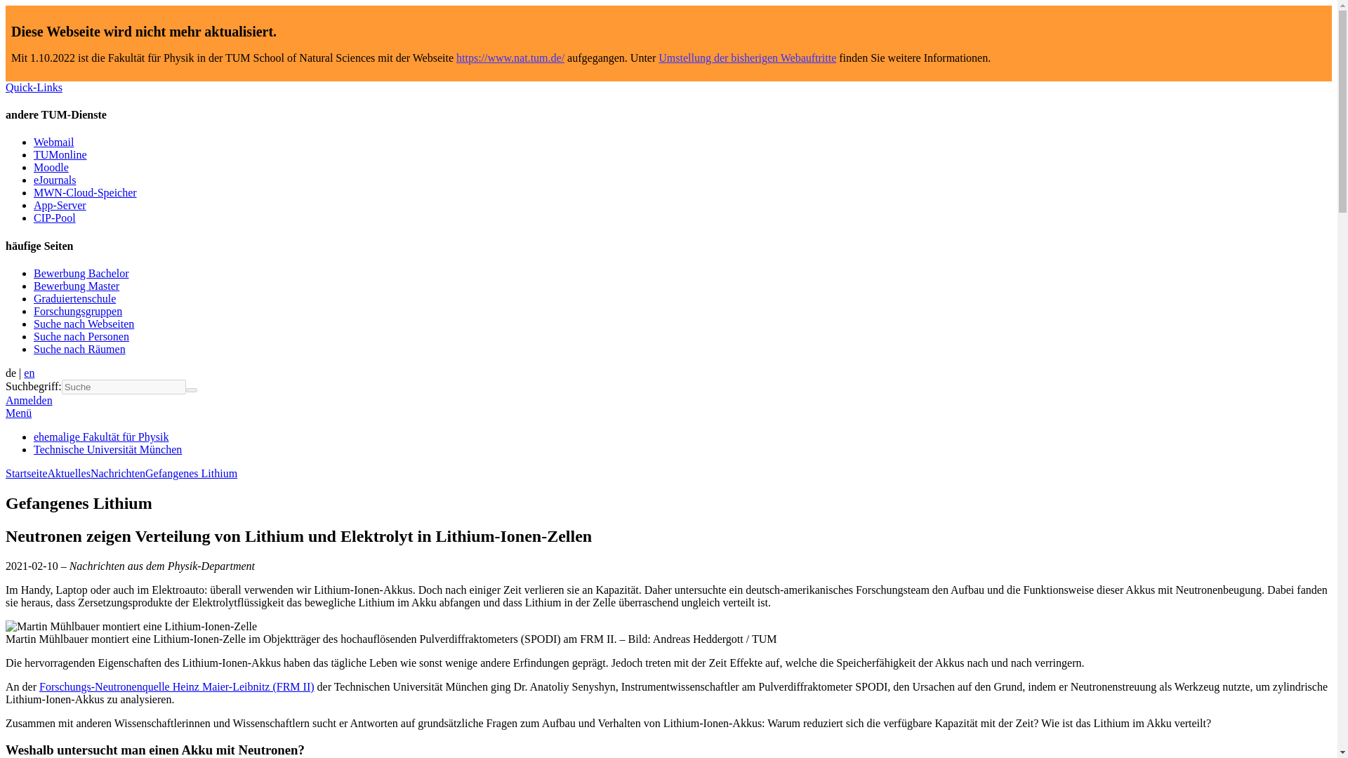 The image size is (1348, 758). I want to click on Suche nach Personen, so click(81, 336).